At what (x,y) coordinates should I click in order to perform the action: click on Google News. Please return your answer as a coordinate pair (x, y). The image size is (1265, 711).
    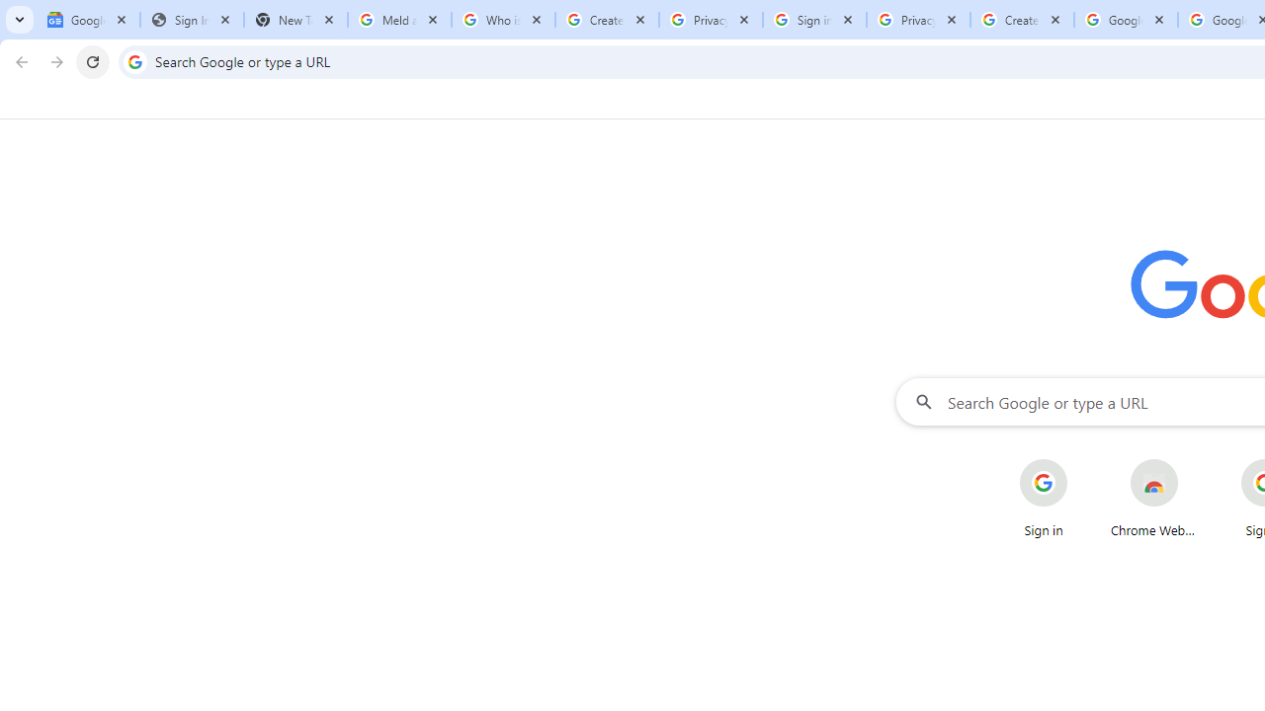
    Looking at the image, I should click on (89, 20).